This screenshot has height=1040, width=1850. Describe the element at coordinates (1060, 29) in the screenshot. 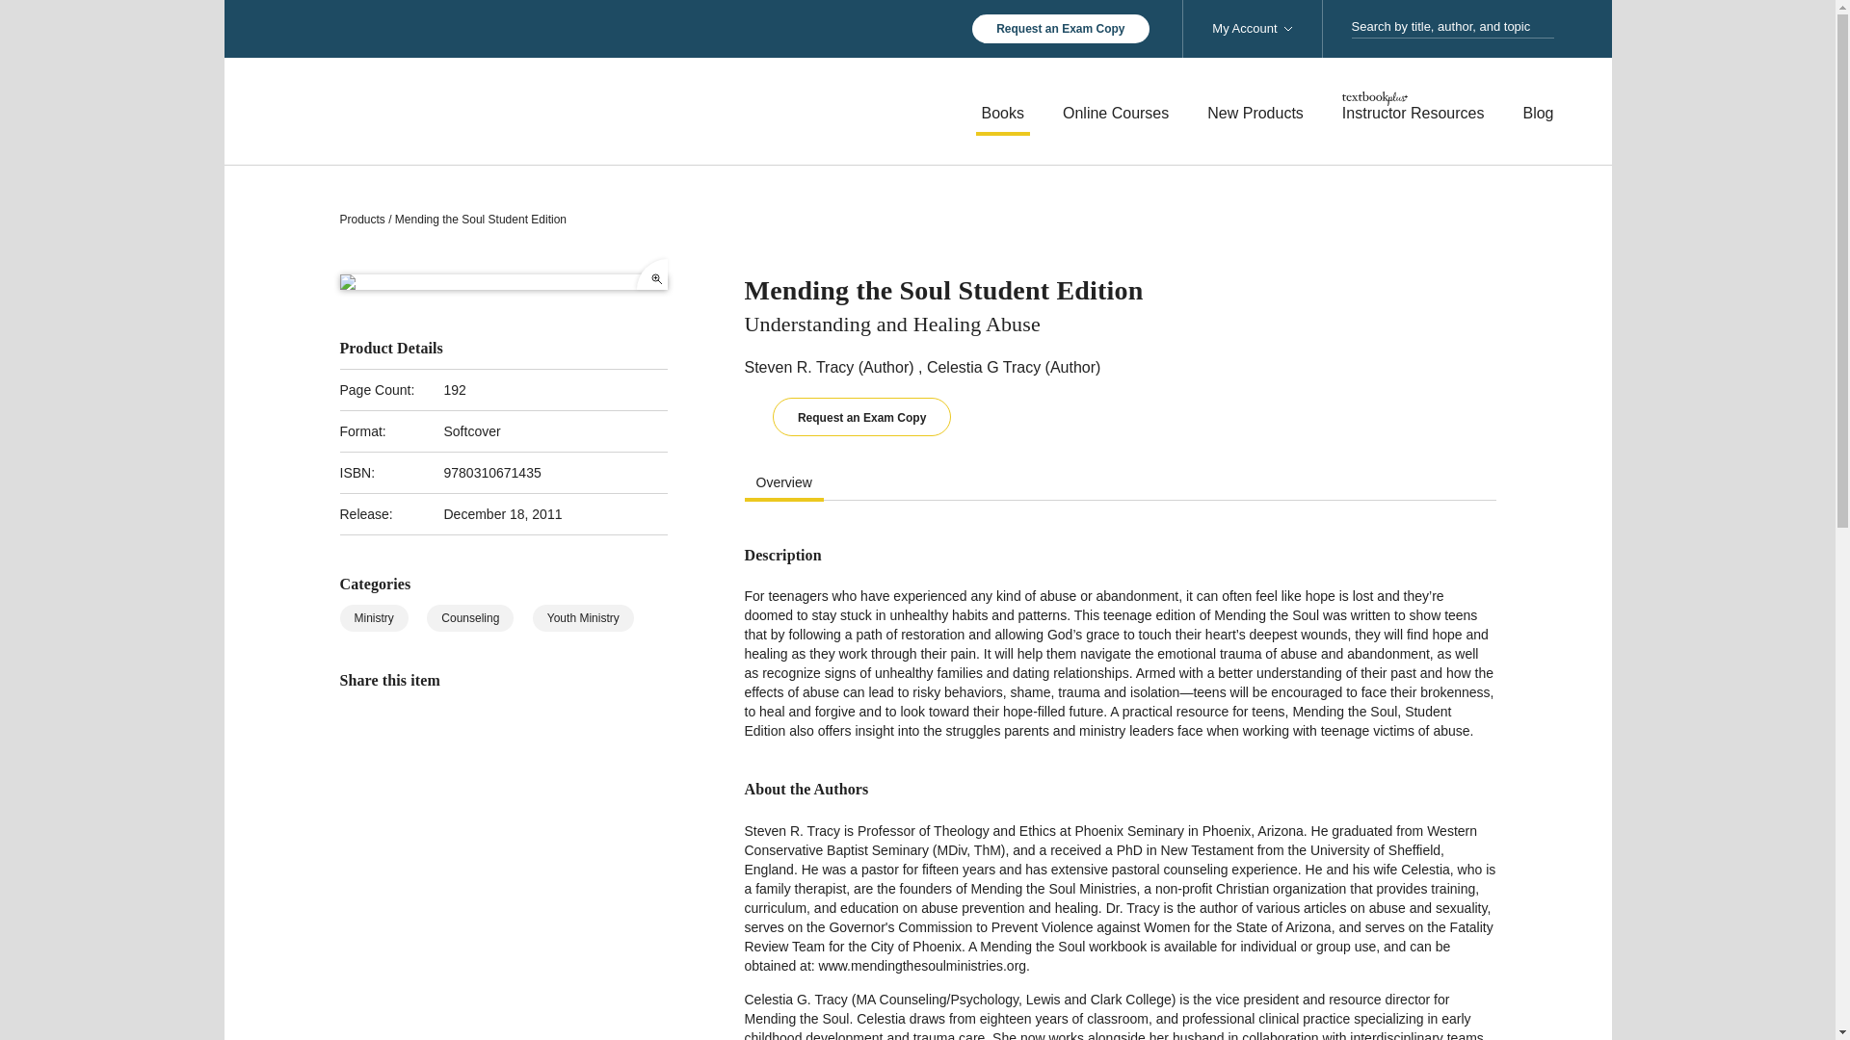

I see `Request an Exam Copy` at that location.